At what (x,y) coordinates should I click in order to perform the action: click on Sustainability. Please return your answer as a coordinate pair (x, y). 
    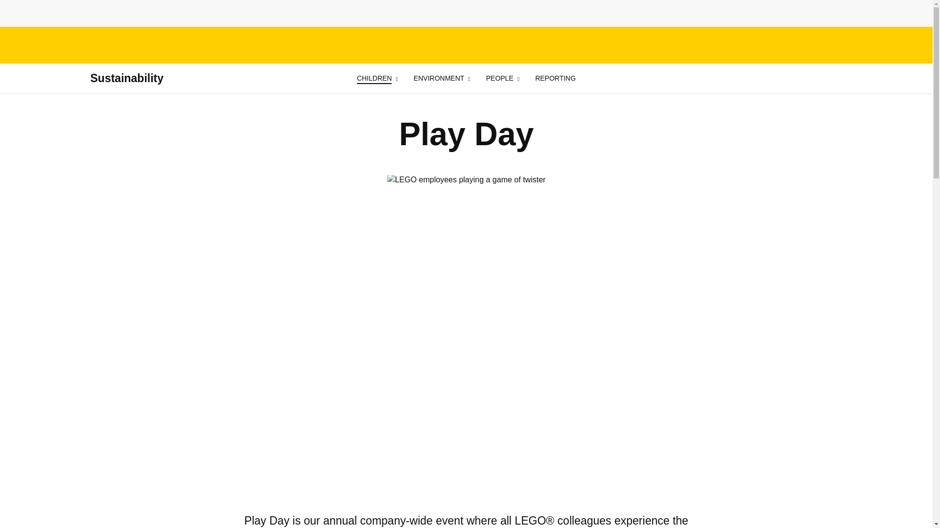
    Looking at the image, I should click on (127, 78).